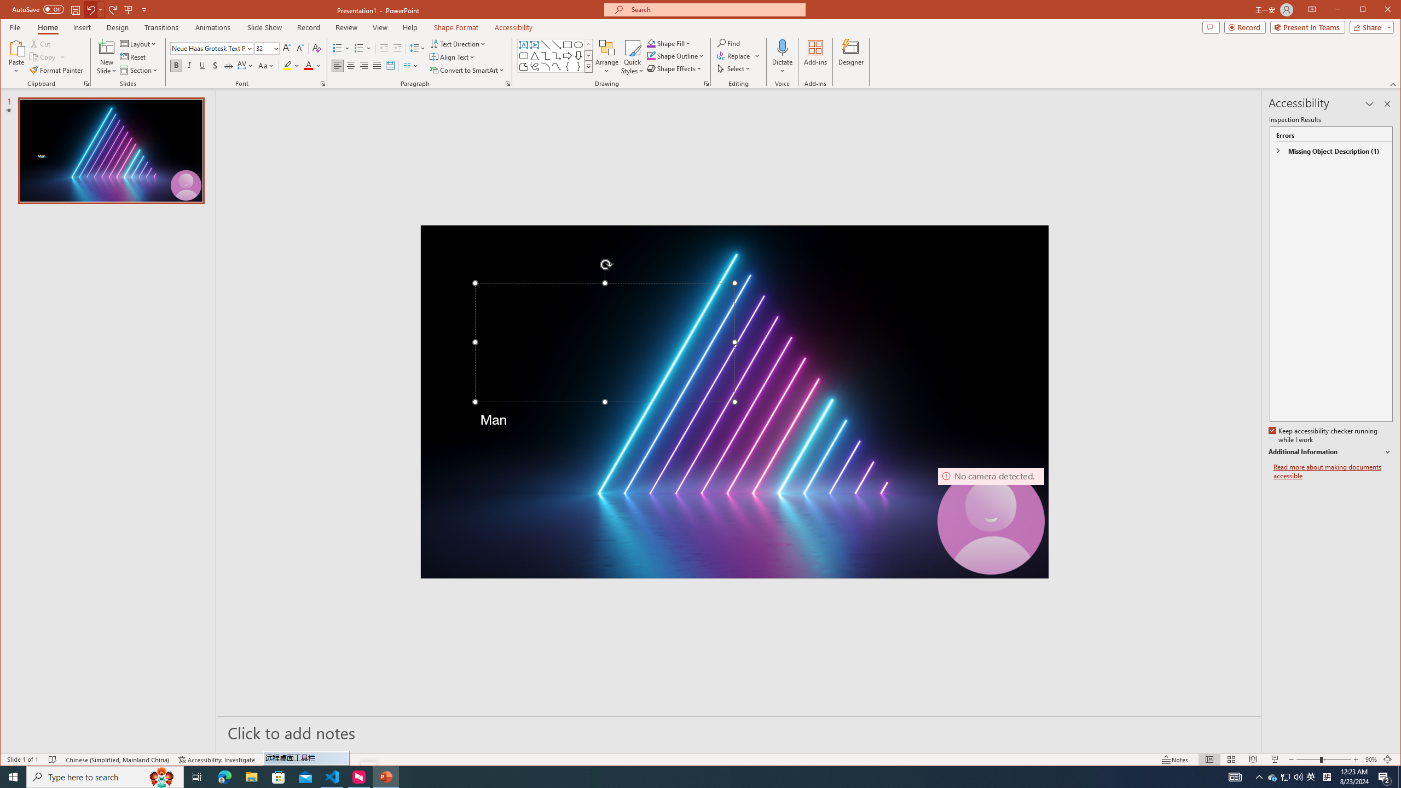  What do you see at coordinates (783, 57) in the screenshot?
I see `Dictate` at bounding box center [783, 57].